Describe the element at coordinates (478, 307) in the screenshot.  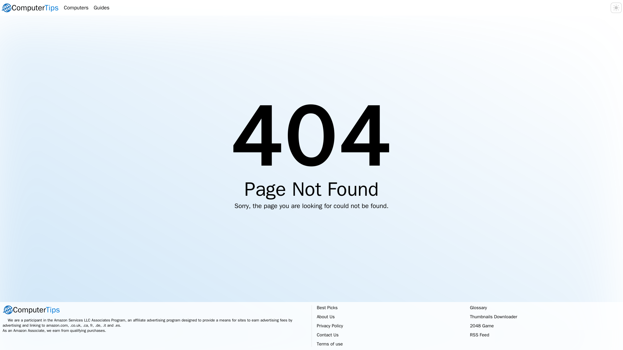
I see `Best Picks` at that location.